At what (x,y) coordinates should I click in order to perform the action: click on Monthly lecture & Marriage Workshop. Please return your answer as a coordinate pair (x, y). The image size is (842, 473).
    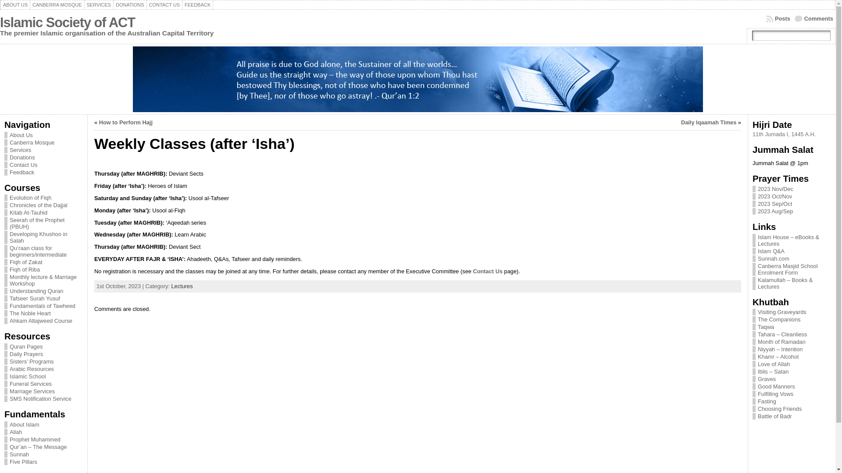
    Looking at the image, I should click on (44, 280).